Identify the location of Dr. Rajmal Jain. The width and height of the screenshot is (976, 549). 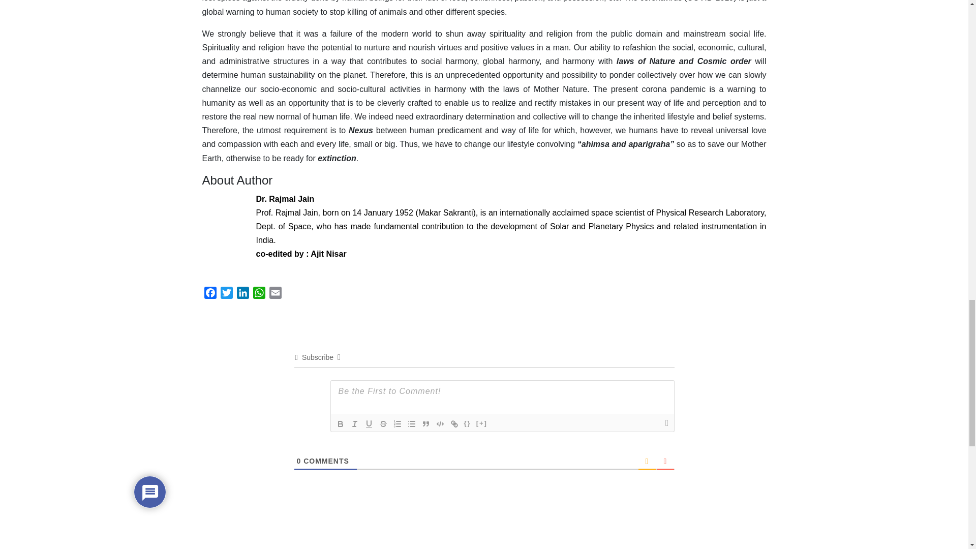
(285, 198).